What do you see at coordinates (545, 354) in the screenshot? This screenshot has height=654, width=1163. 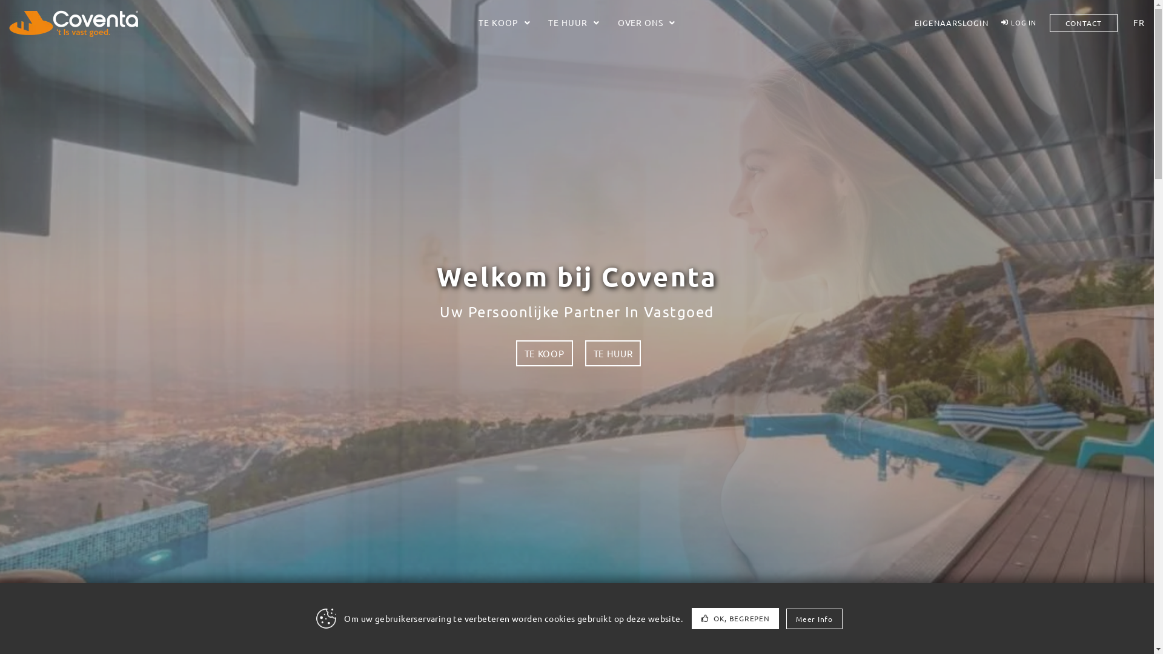 I see `TE KOOP` at bounding box center [545, 354].